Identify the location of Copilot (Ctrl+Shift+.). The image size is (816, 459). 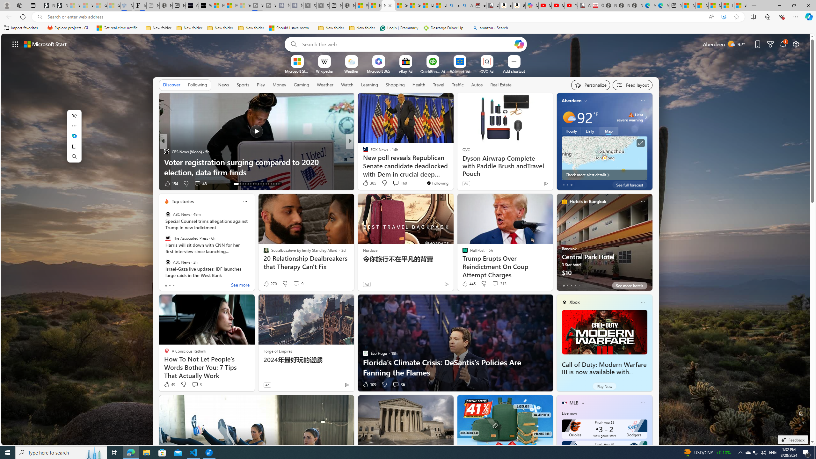
(808, 17).